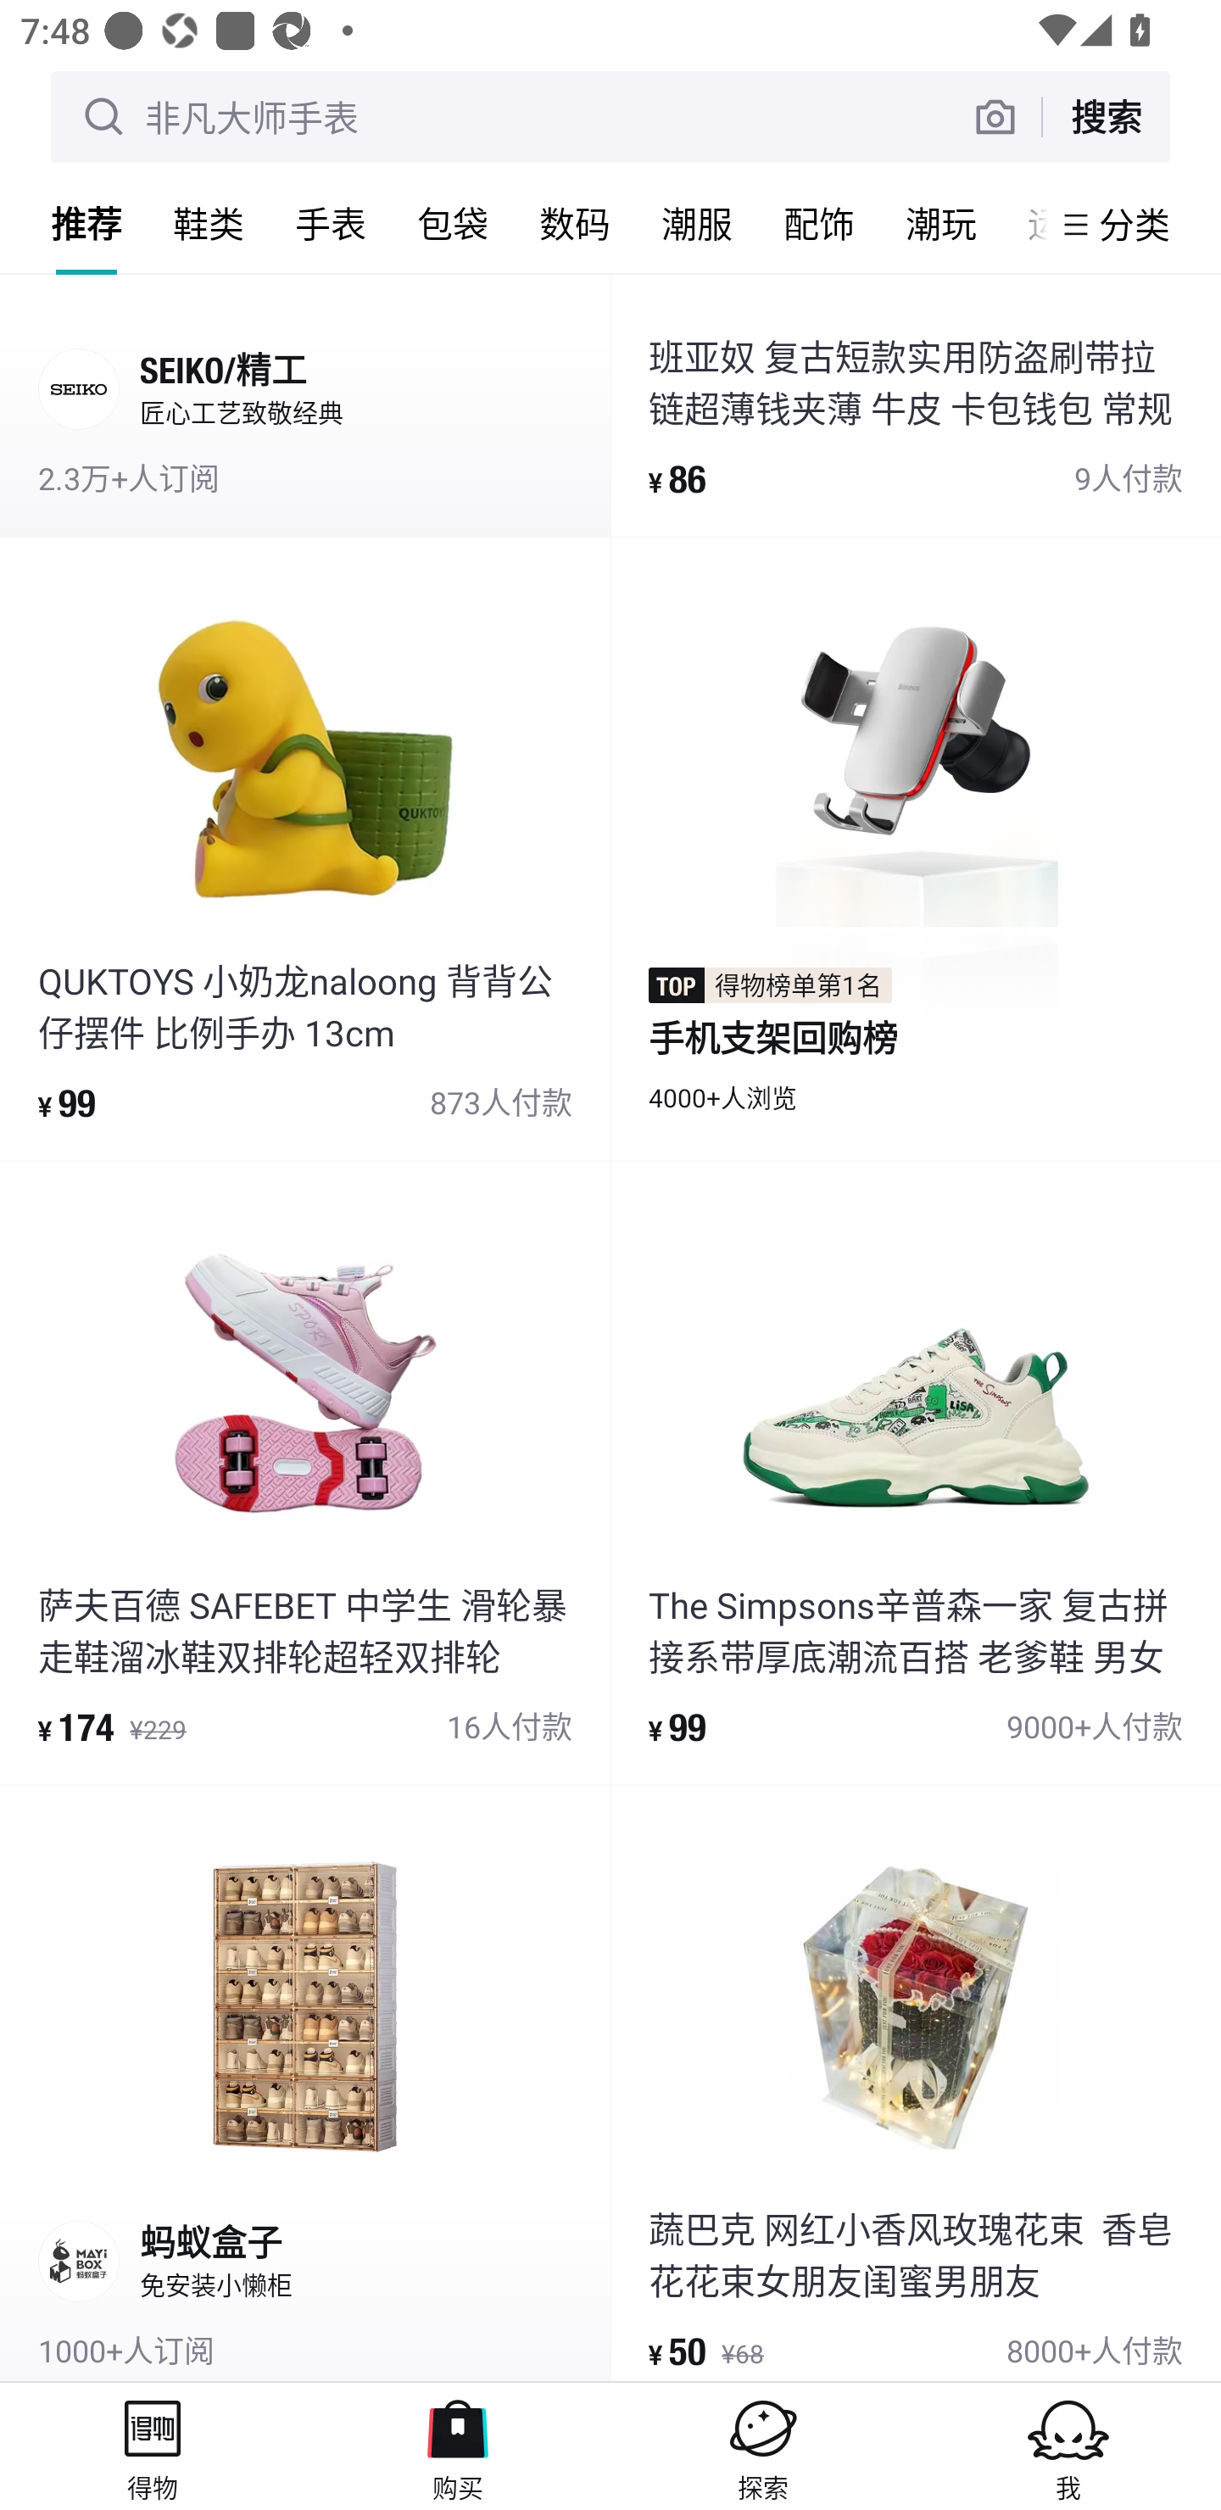 The height and width of the screenshot is (2510, 1221). I want to click on 推荐, so click(86, 223).